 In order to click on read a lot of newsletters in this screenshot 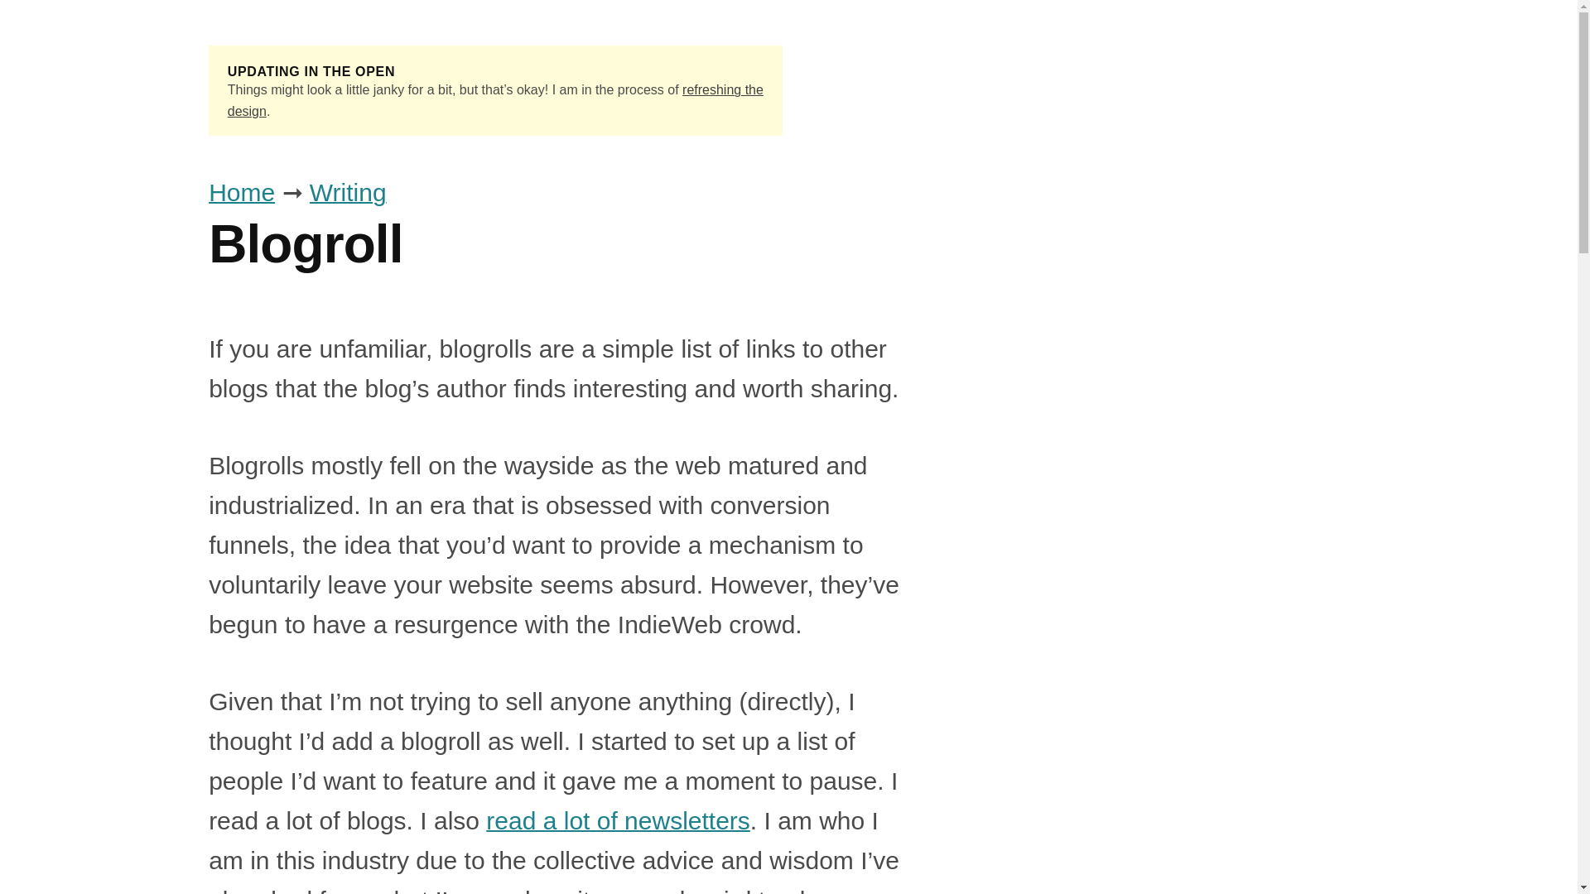, I will do `click(618, 820)`.